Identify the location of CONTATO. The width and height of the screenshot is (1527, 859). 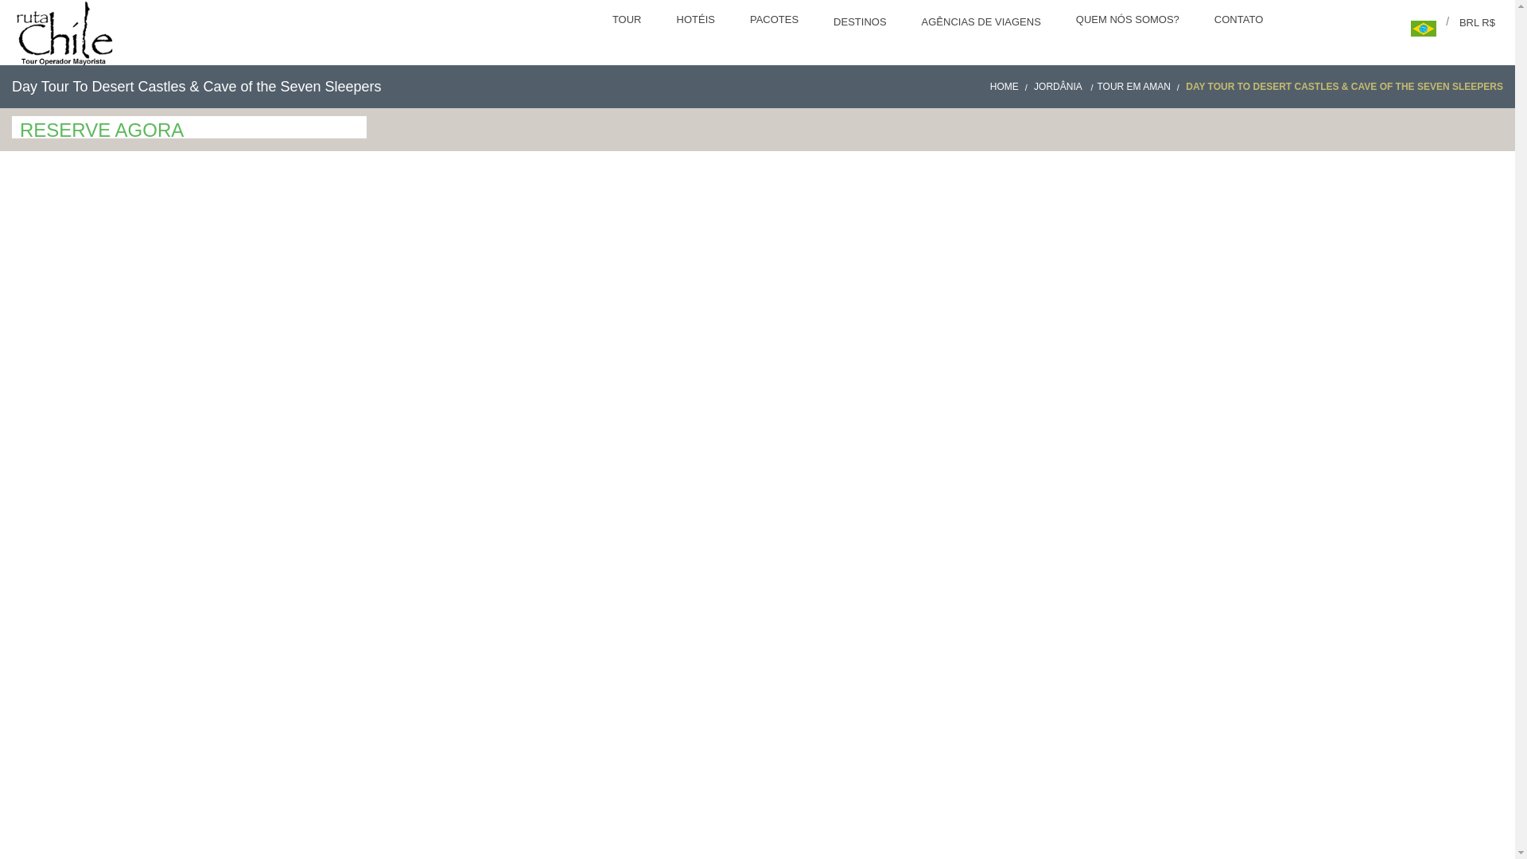
(1241, 21).